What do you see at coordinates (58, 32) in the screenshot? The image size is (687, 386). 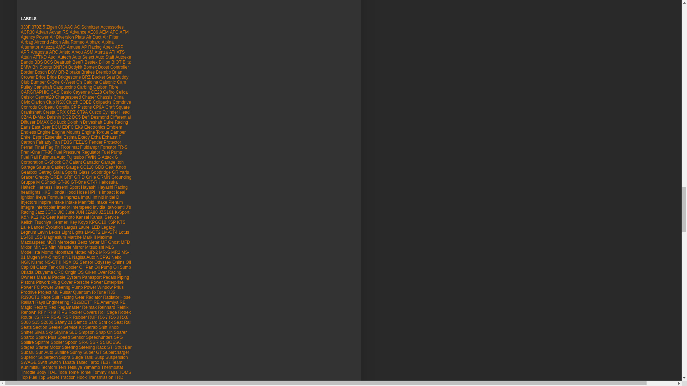 I see `Advan RS` at bounding box center [58, 32].